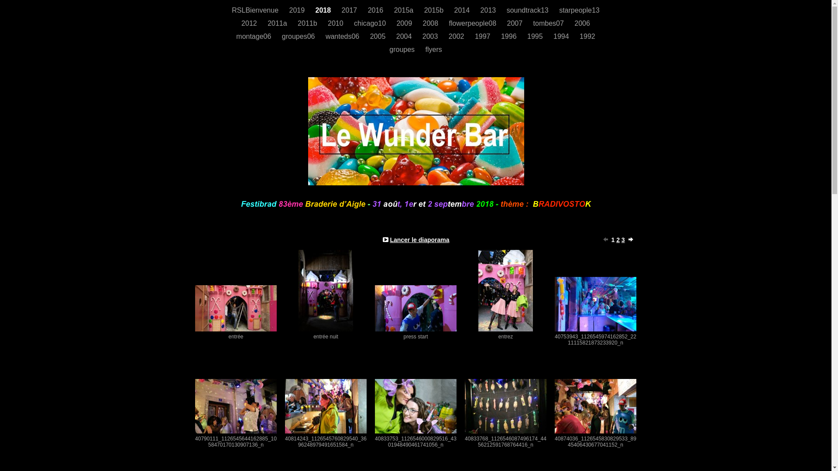 Image resolution: width=838 pixels, height=471 pixels. What do you see at coordinates (337, 24) in the screenshot?
I see `2010` at bounding box center [337, 24].